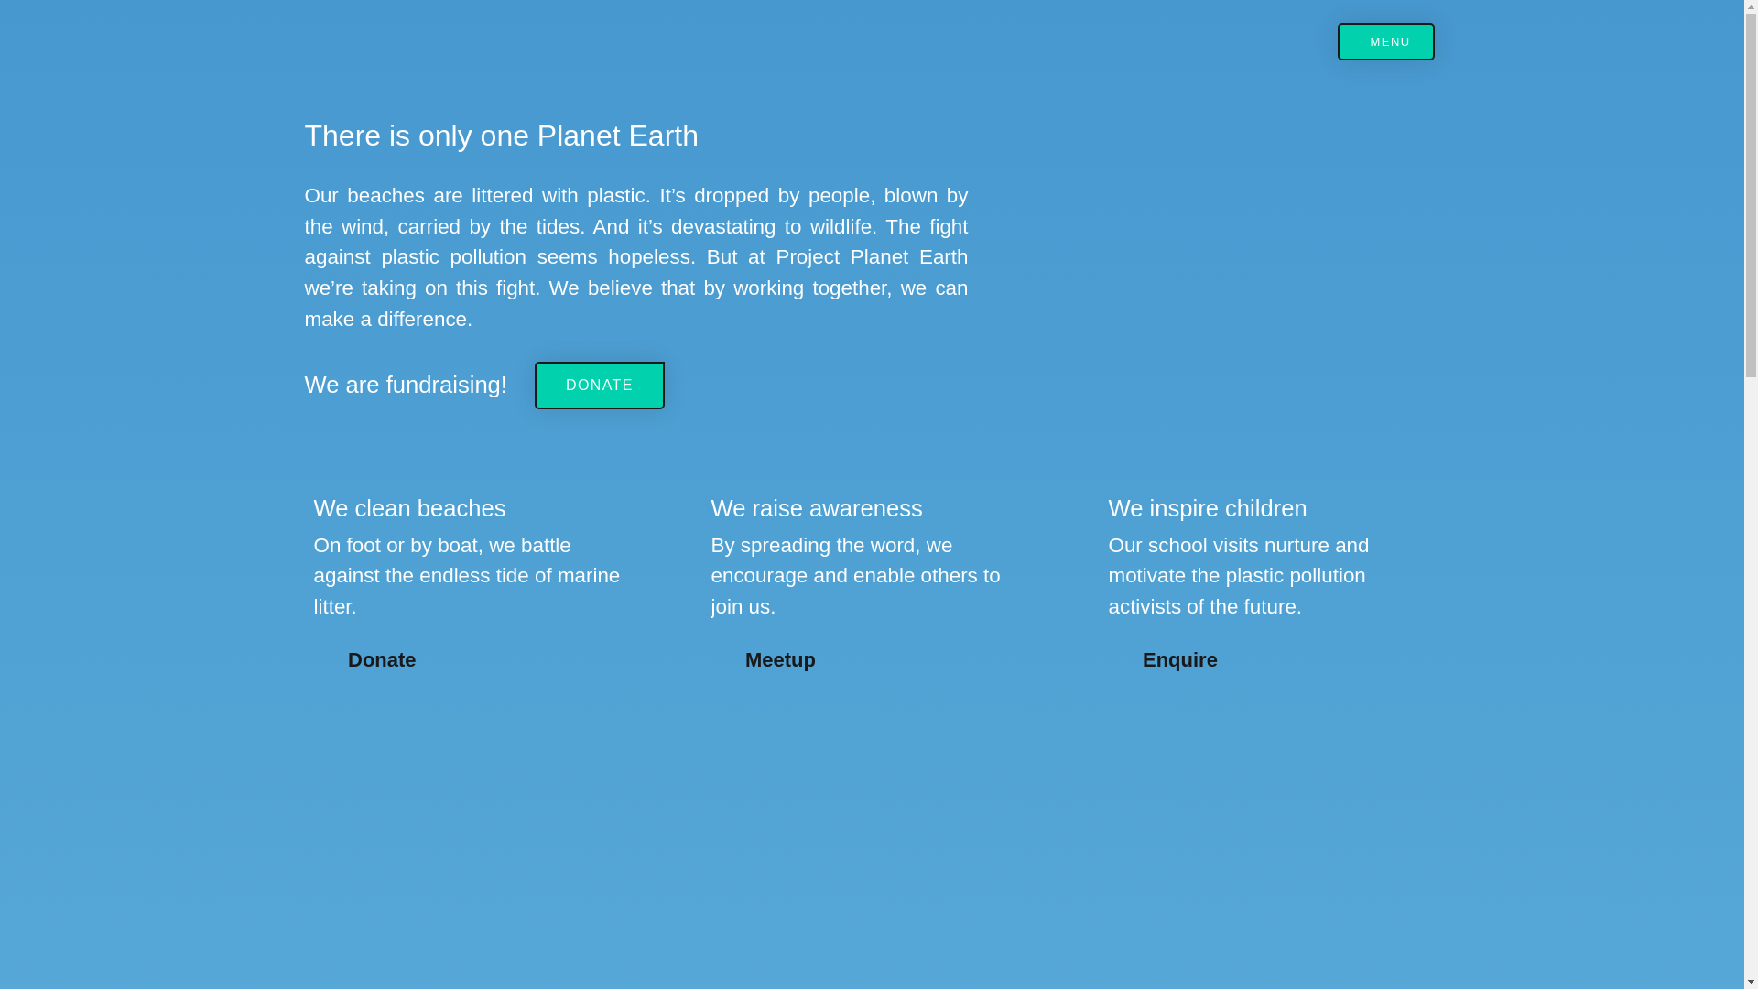  I want to click on Meetup, so click(872, 659).